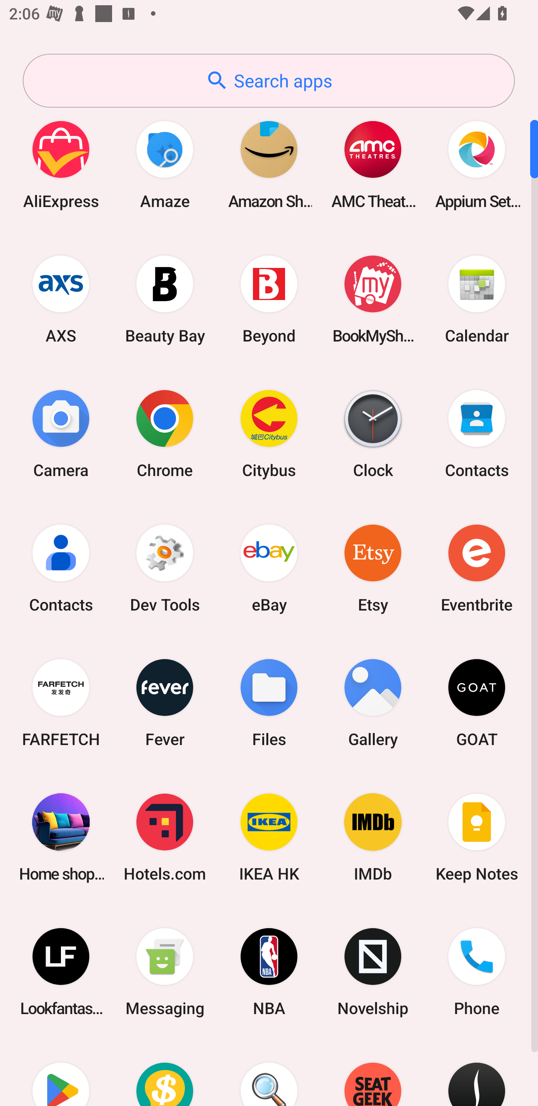 The width and height of the screenshot is (538, 1106). What do you see at coordinates (477, 972) in the screenshot?
I see `Phone` at bounding box center [477, 972].